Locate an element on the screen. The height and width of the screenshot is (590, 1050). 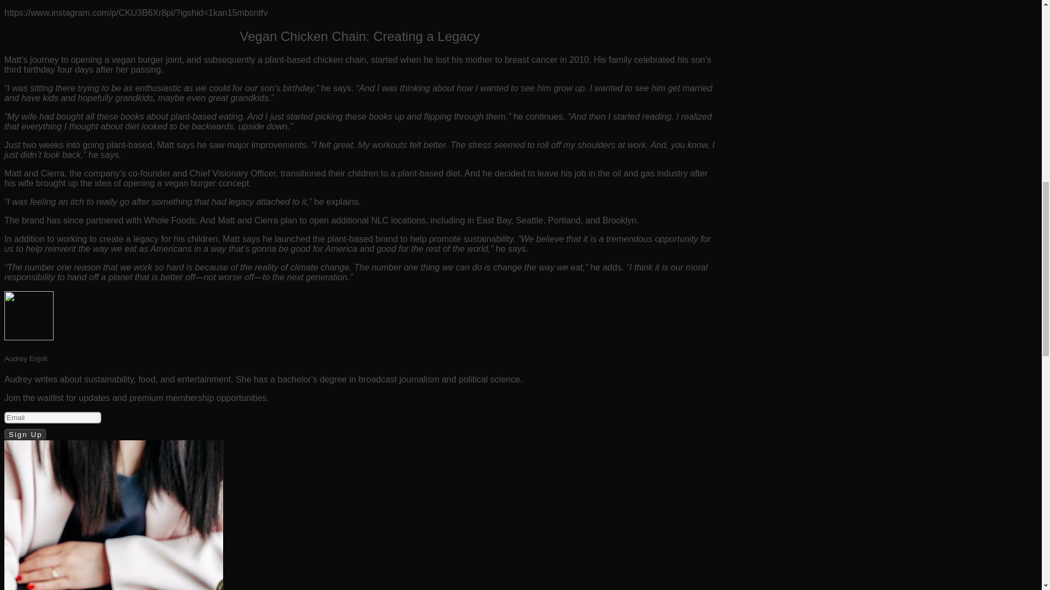
Sign Up is located at coordinates (25, 434).